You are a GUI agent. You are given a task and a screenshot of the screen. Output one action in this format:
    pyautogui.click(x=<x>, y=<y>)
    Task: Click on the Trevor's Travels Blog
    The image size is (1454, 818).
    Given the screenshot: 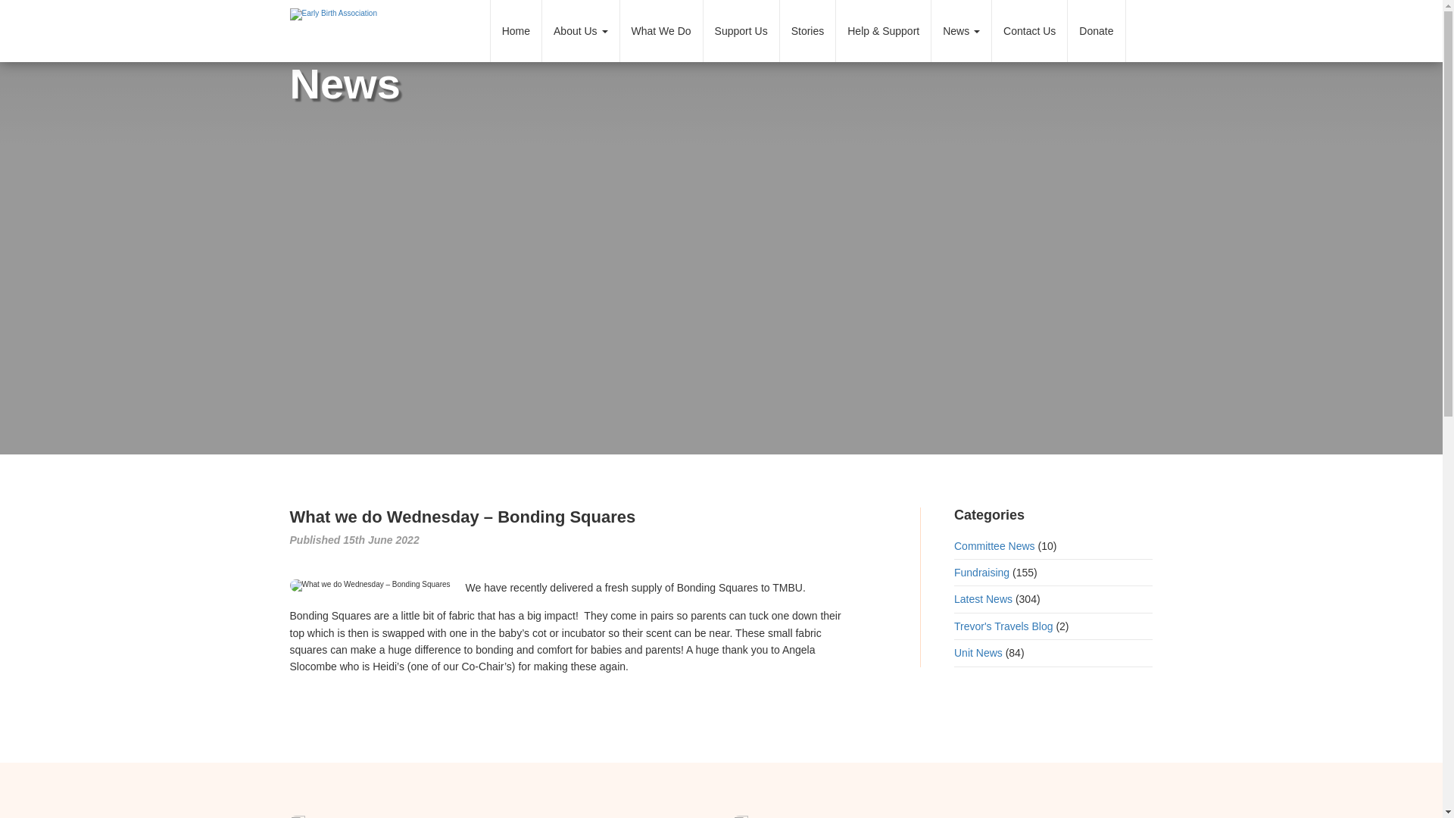 What is the action you would take?
    pyautogui.click(x=1003, y=626)
    